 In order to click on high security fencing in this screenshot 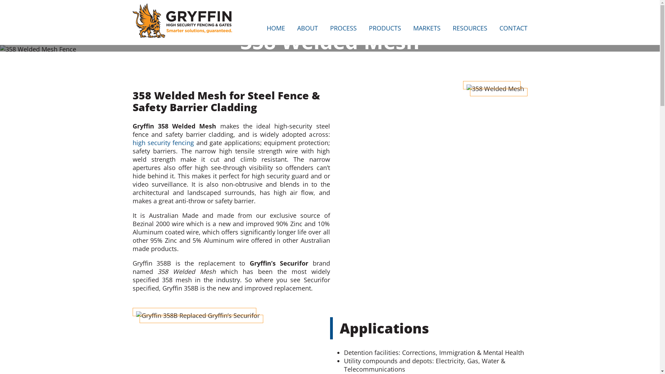, I will do `click(163, 143)`.